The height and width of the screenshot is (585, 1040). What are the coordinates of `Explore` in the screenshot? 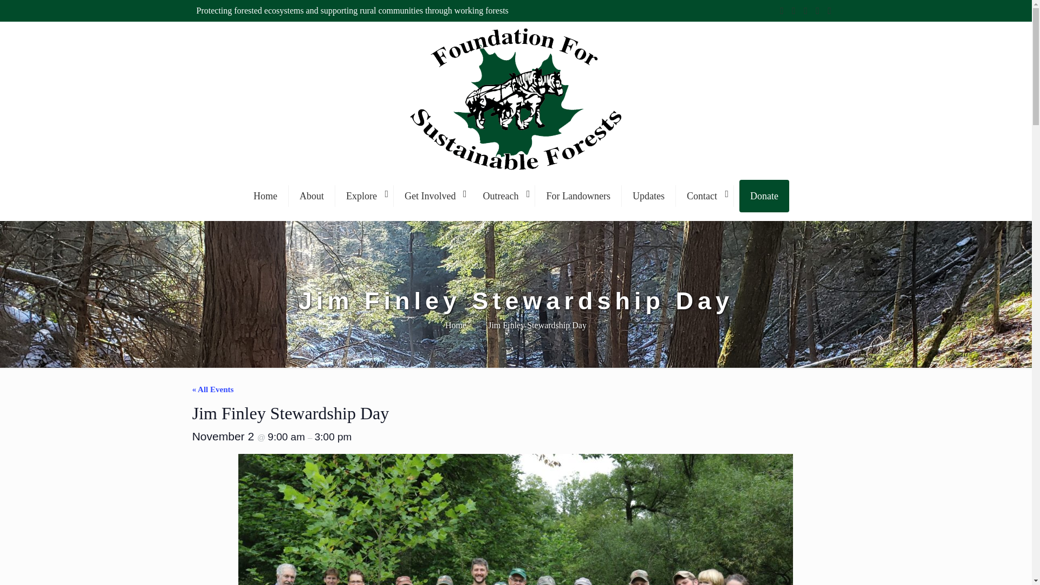 It's located at (364, 196).